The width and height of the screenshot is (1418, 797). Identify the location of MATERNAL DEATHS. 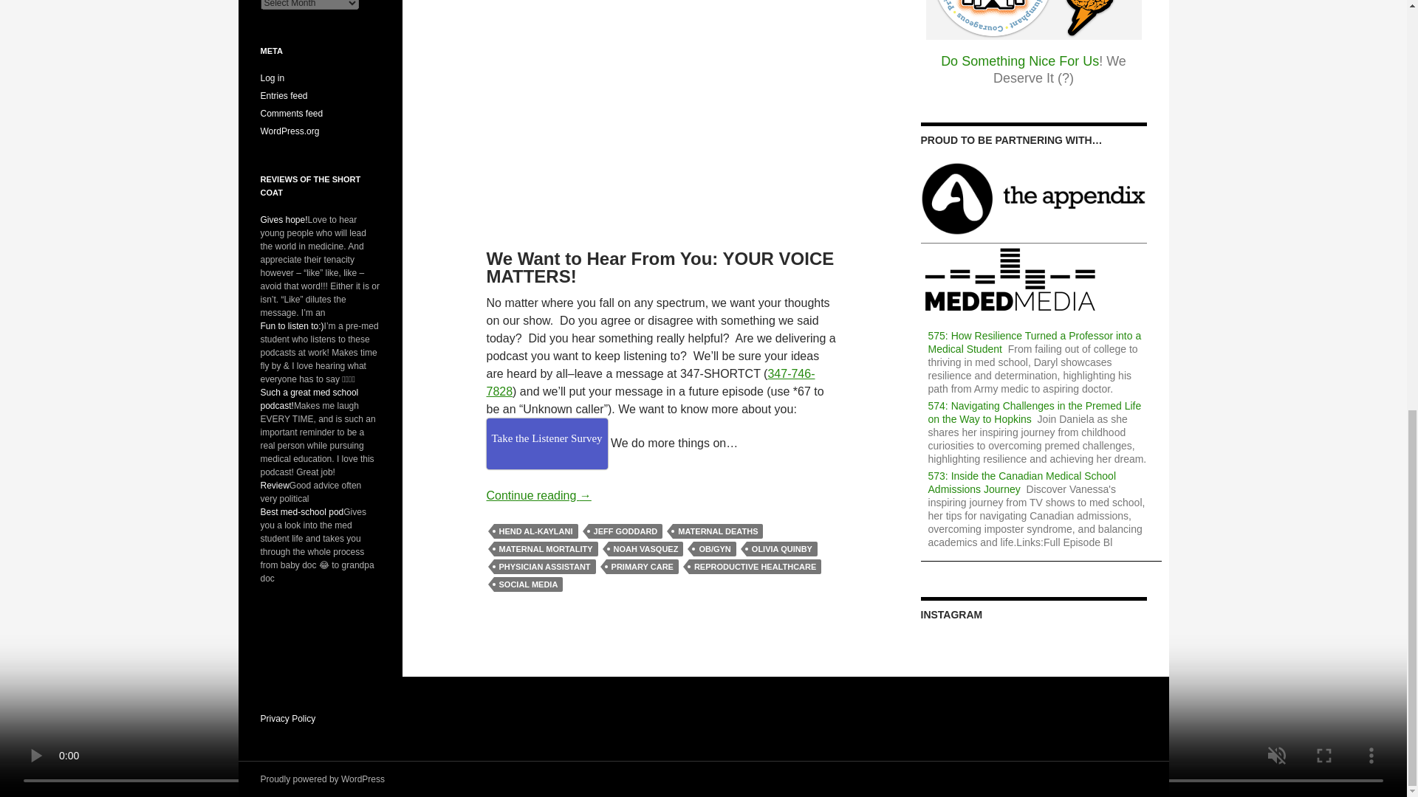
(717, 531).